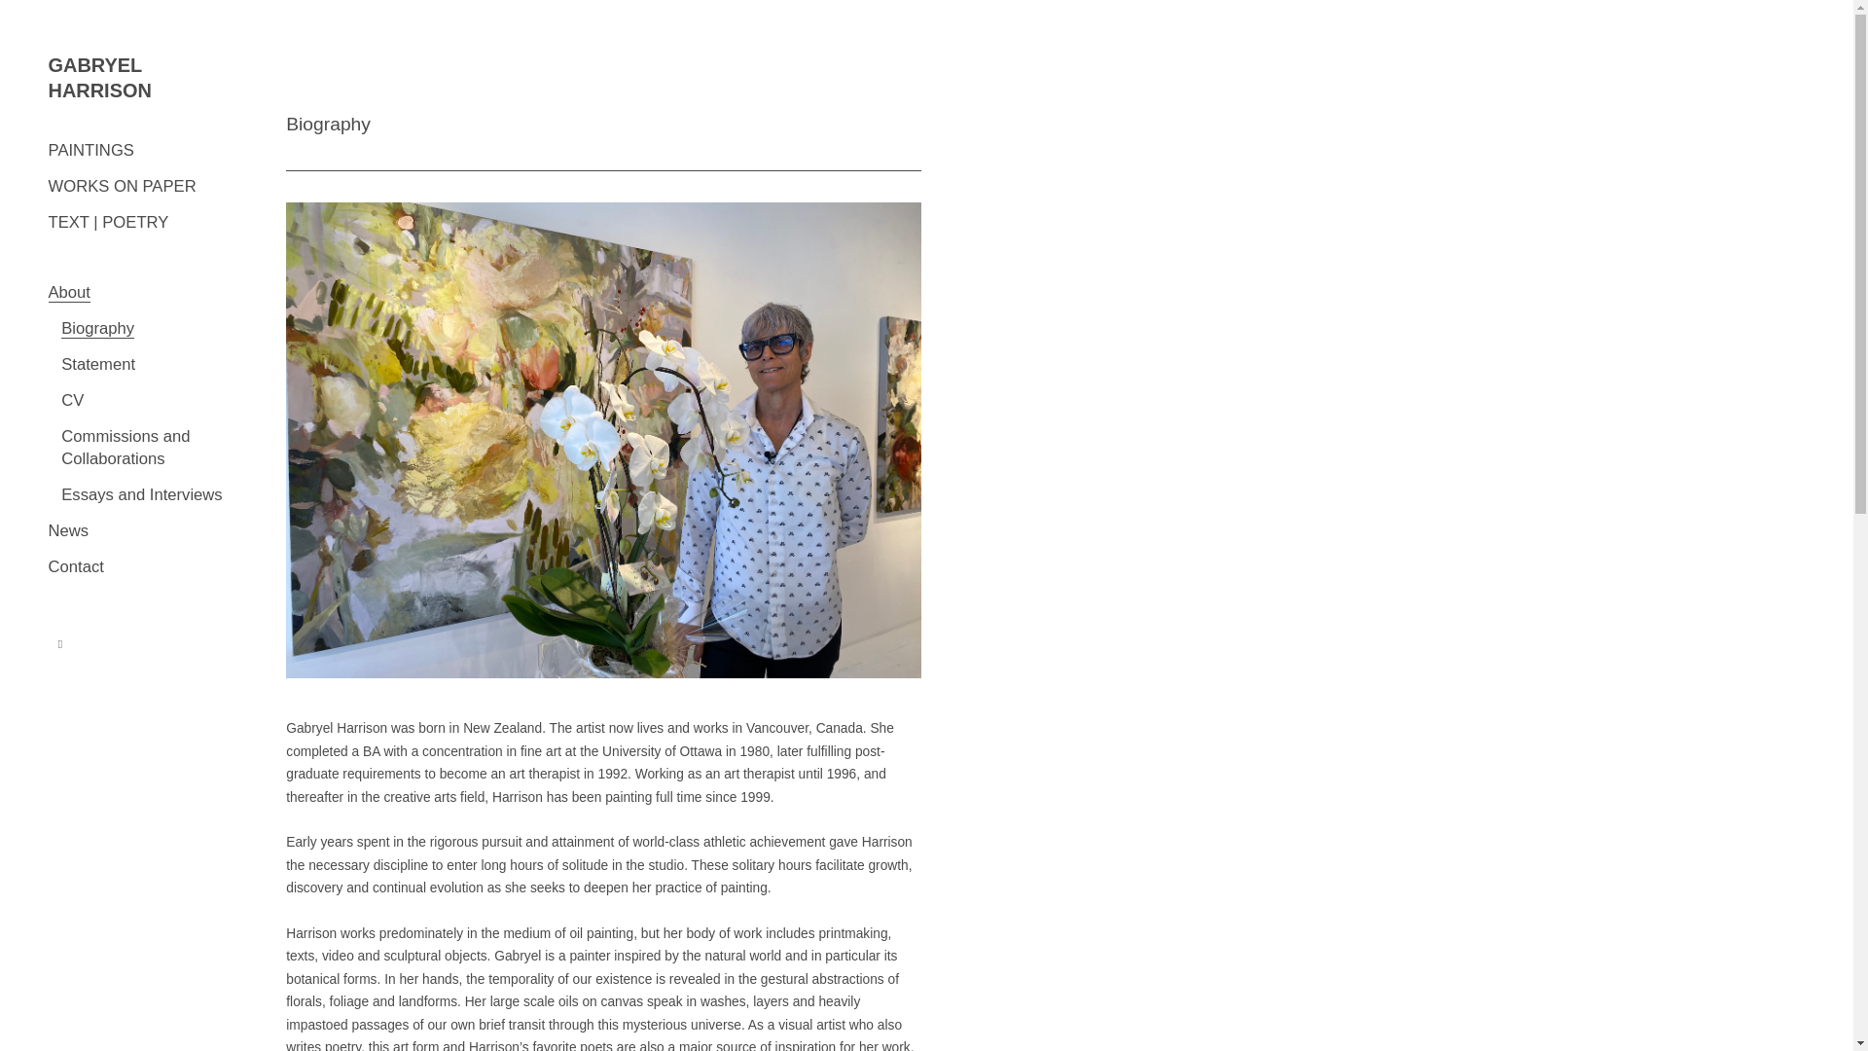 This screenshot has height=1051, width=1868. I want to click on Biography, so click(97, 329).